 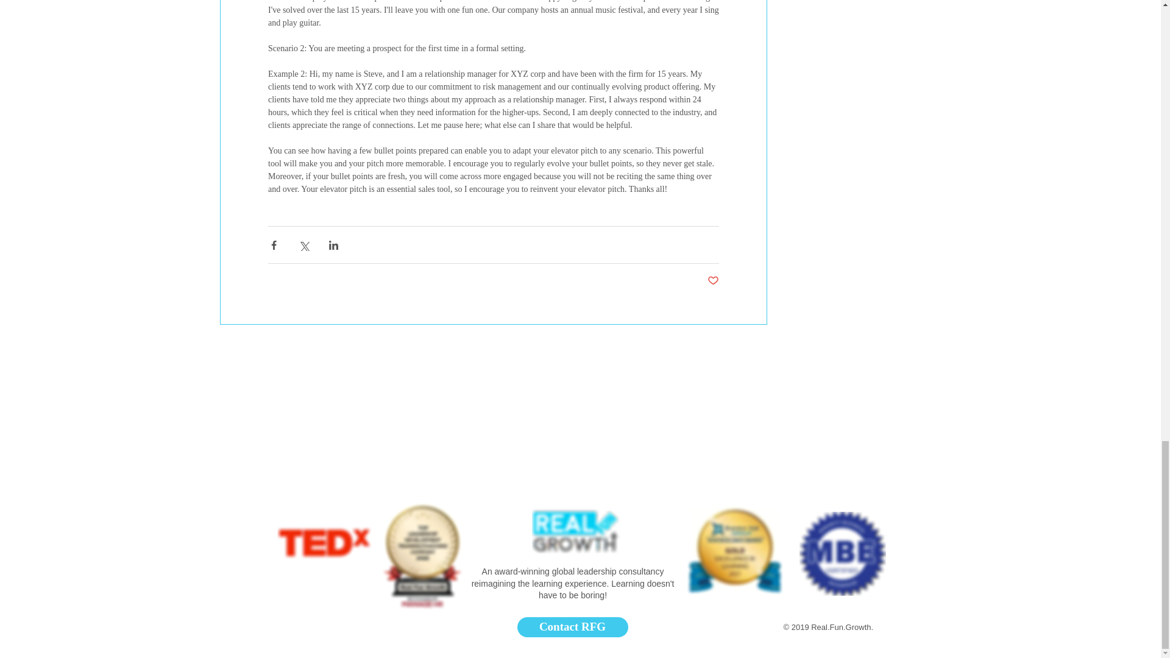 What do you see at coordinates (712, 281) in the screenshot?
I see `Post not marked as liked` at bounding box center [712, 281].